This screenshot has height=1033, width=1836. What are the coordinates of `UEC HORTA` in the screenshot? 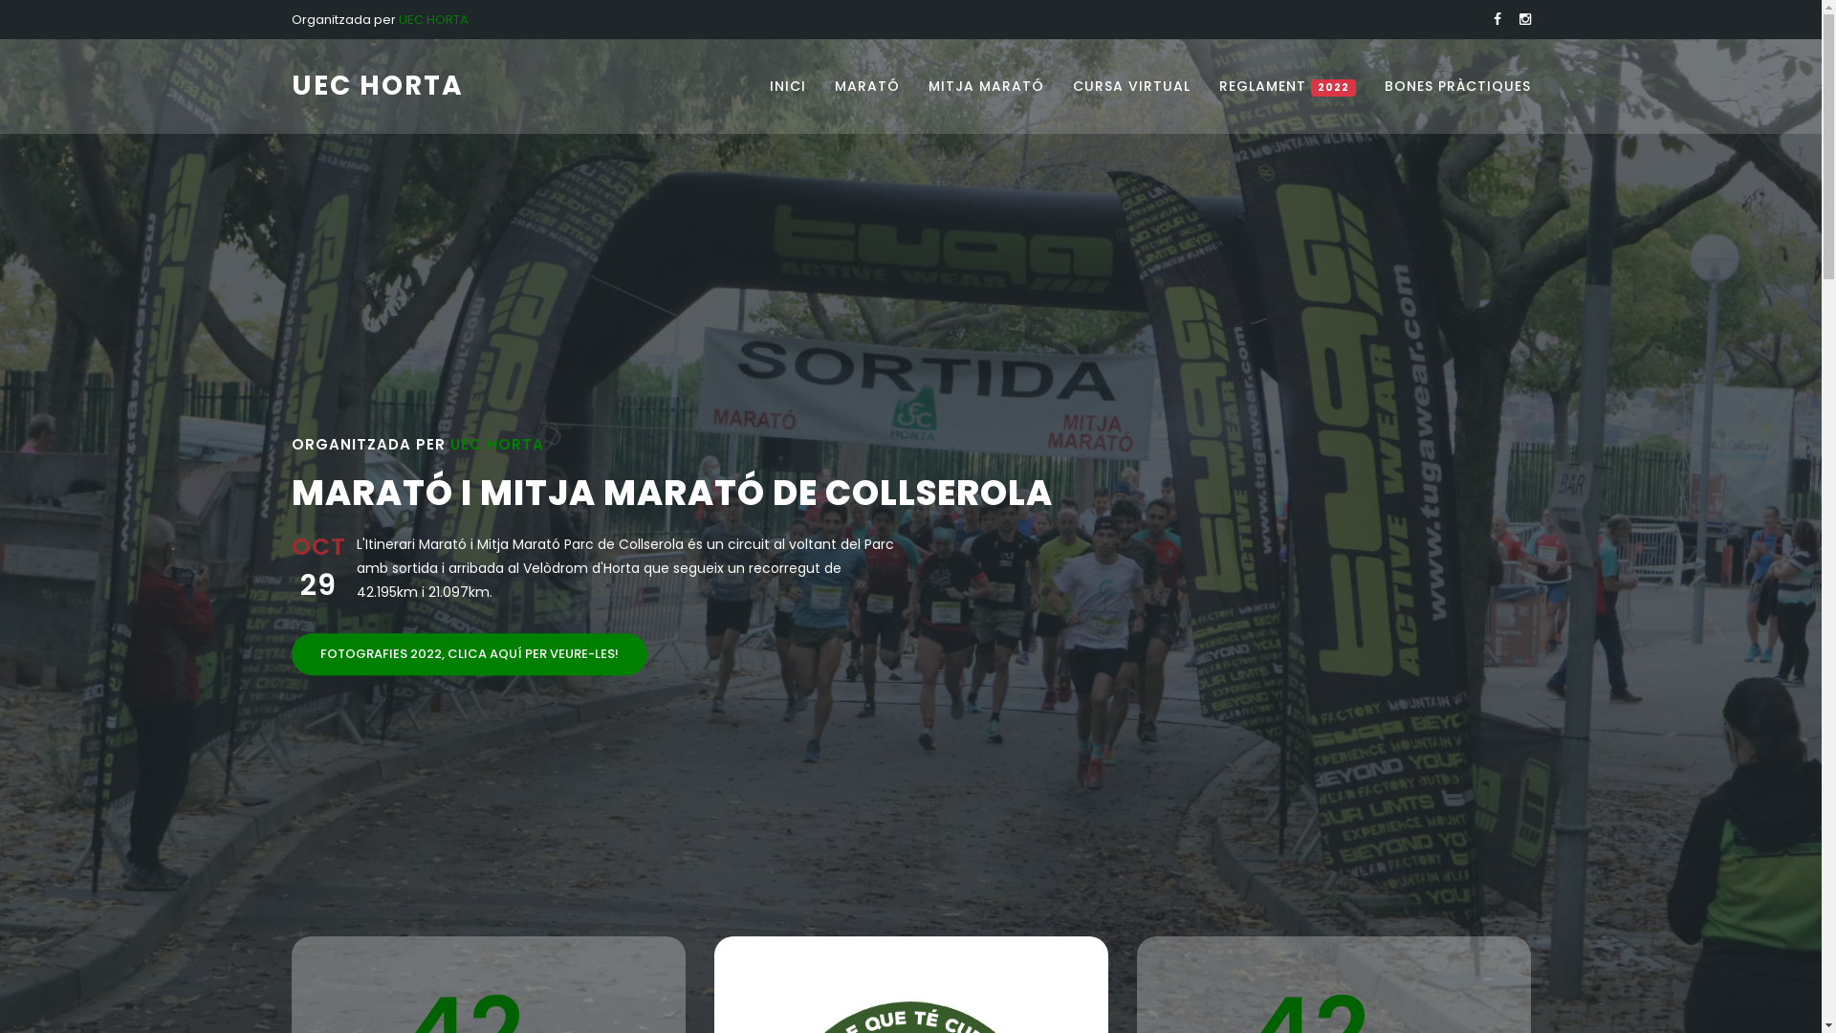 It's located at (432, 19).